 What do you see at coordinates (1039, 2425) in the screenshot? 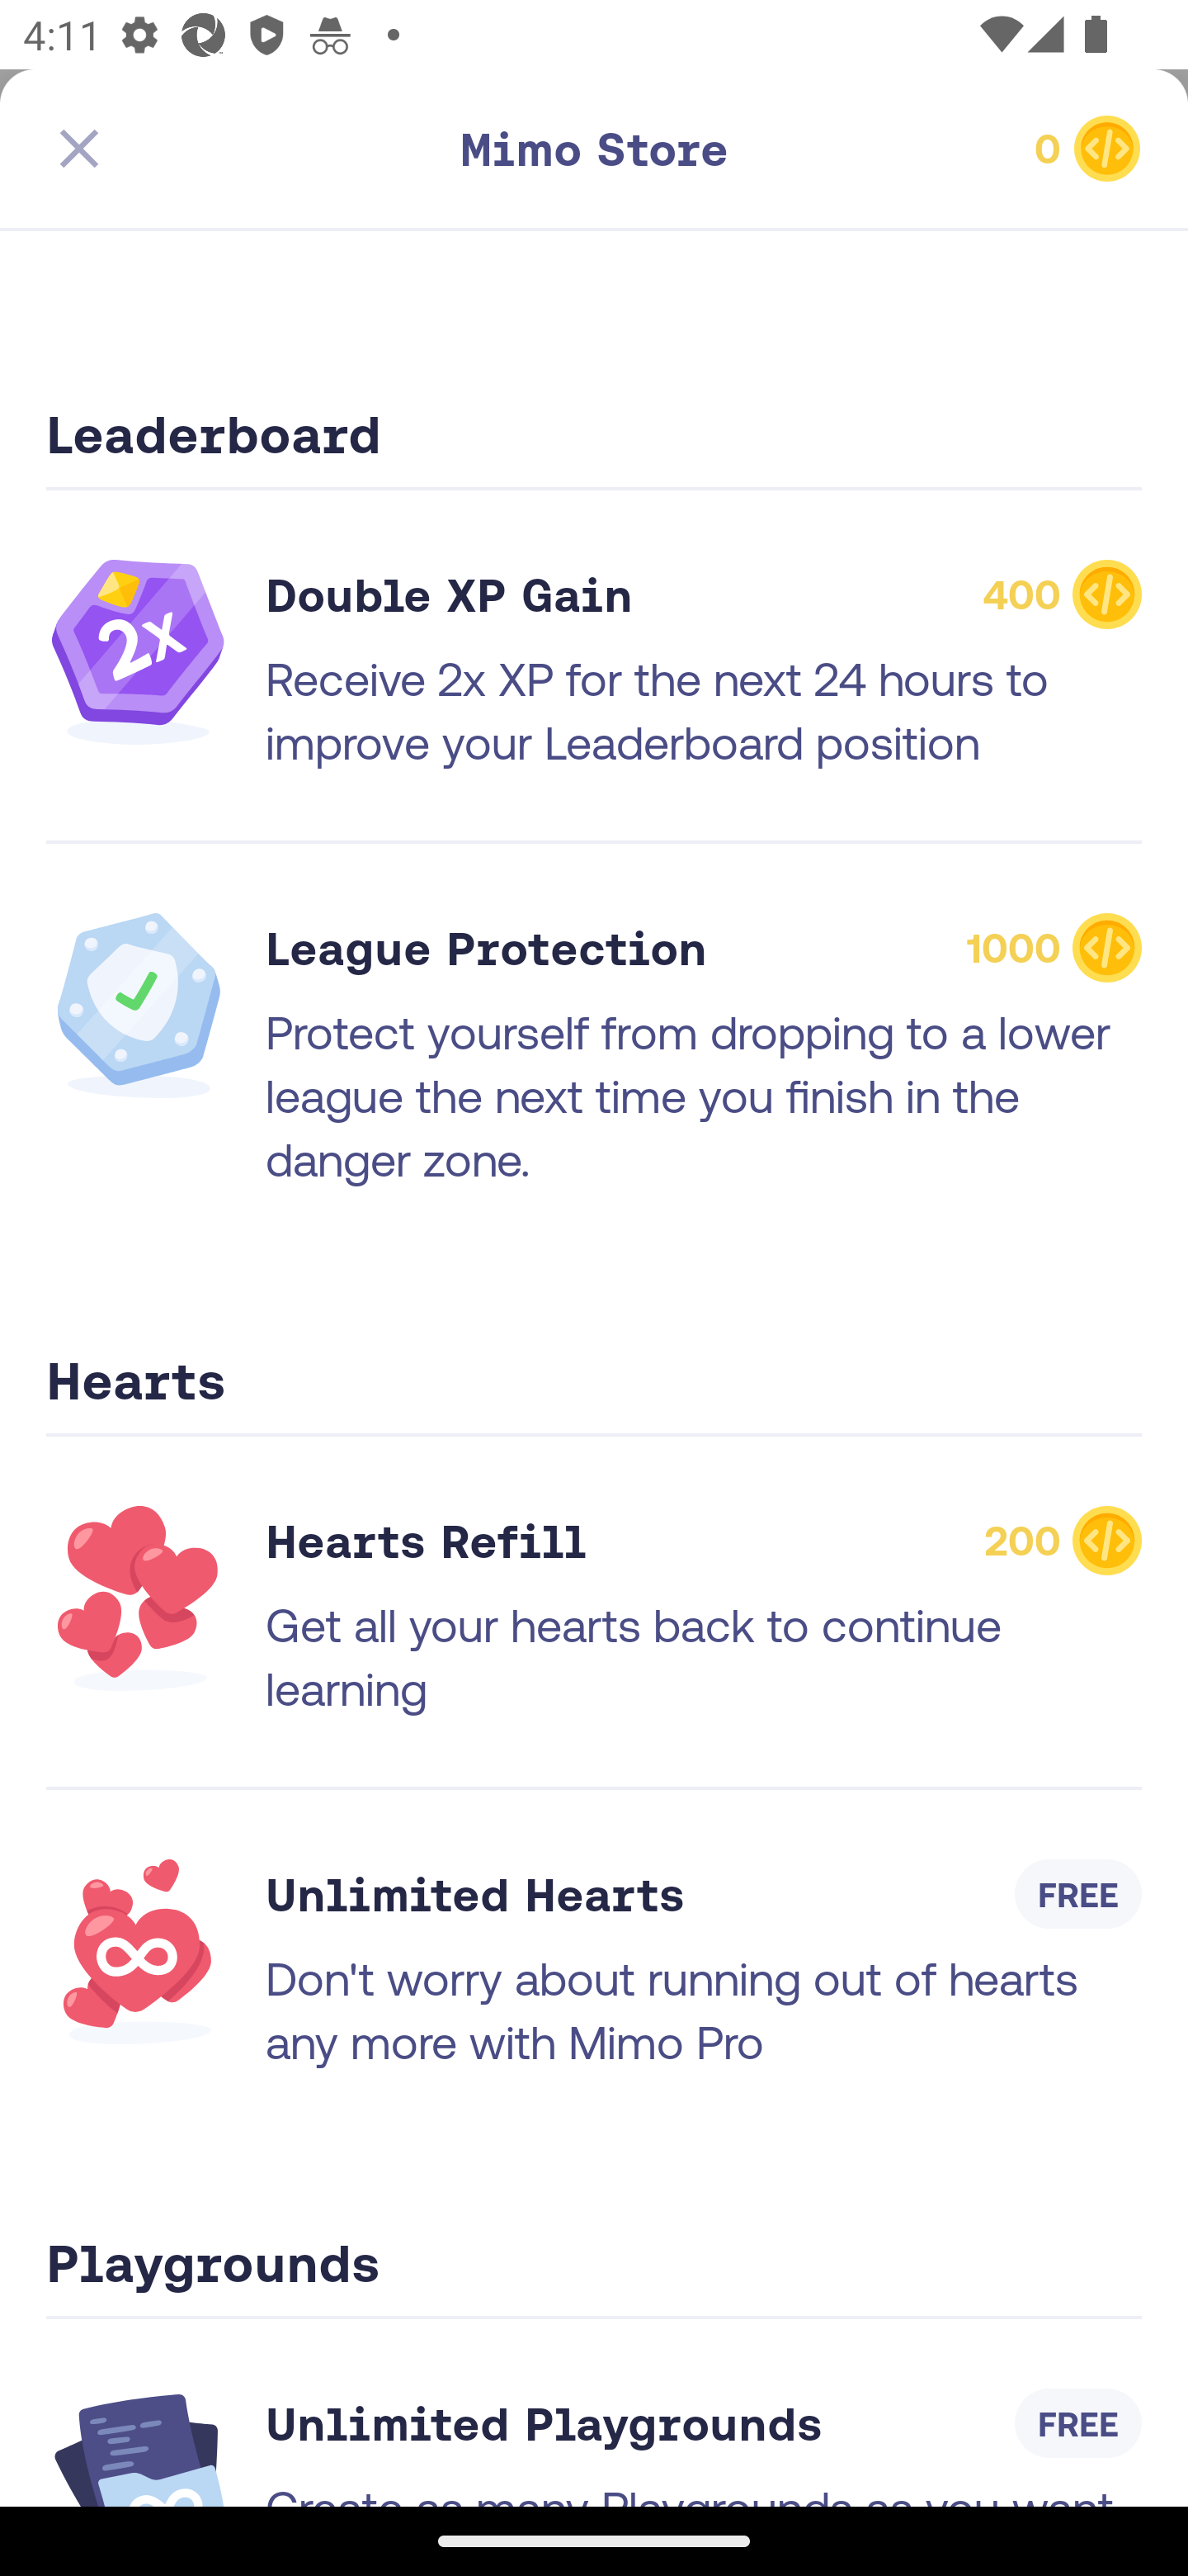
I see `Profile` at bounding box center [1039, 2425].